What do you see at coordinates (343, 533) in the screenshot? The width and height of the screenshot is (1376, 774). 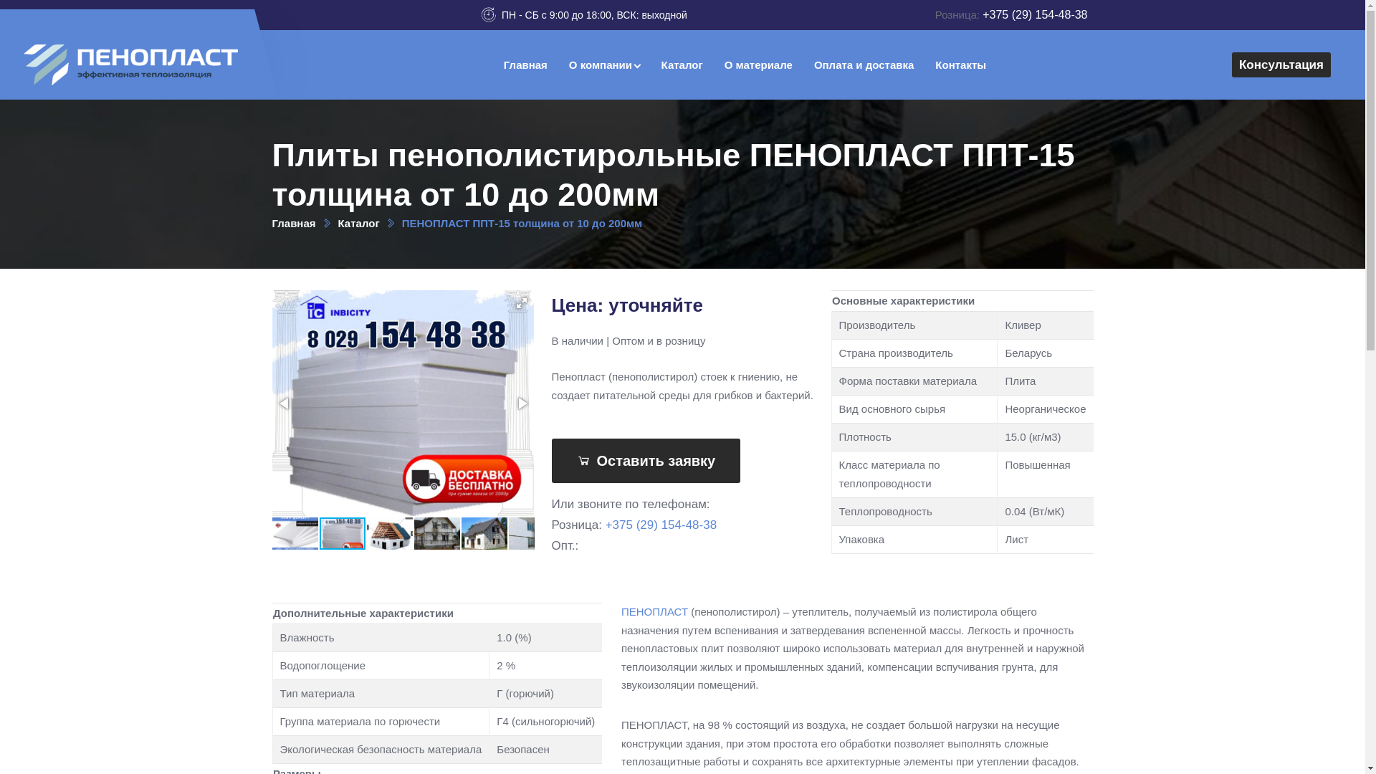 I see `penoplast02` at bounding box center [343, 533].